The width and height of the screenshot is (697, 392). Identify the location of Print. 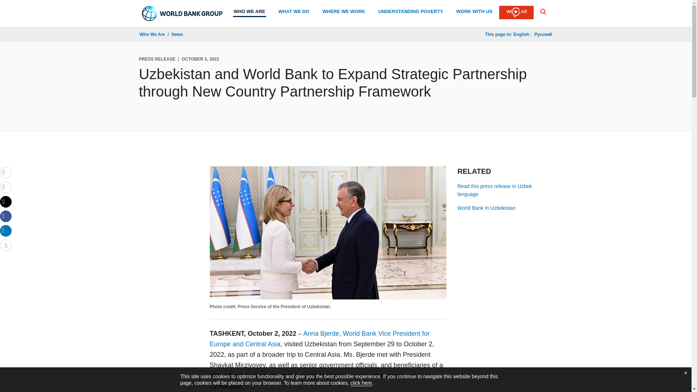
(6, 187).